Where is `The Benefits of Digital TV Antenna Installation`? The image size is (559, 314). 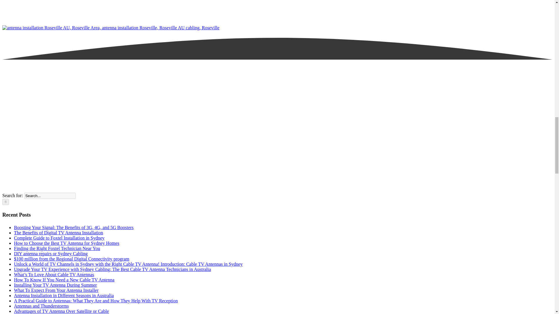 The Benefits of Digital TV Antenna Installation is located at coordinates (58, 233).